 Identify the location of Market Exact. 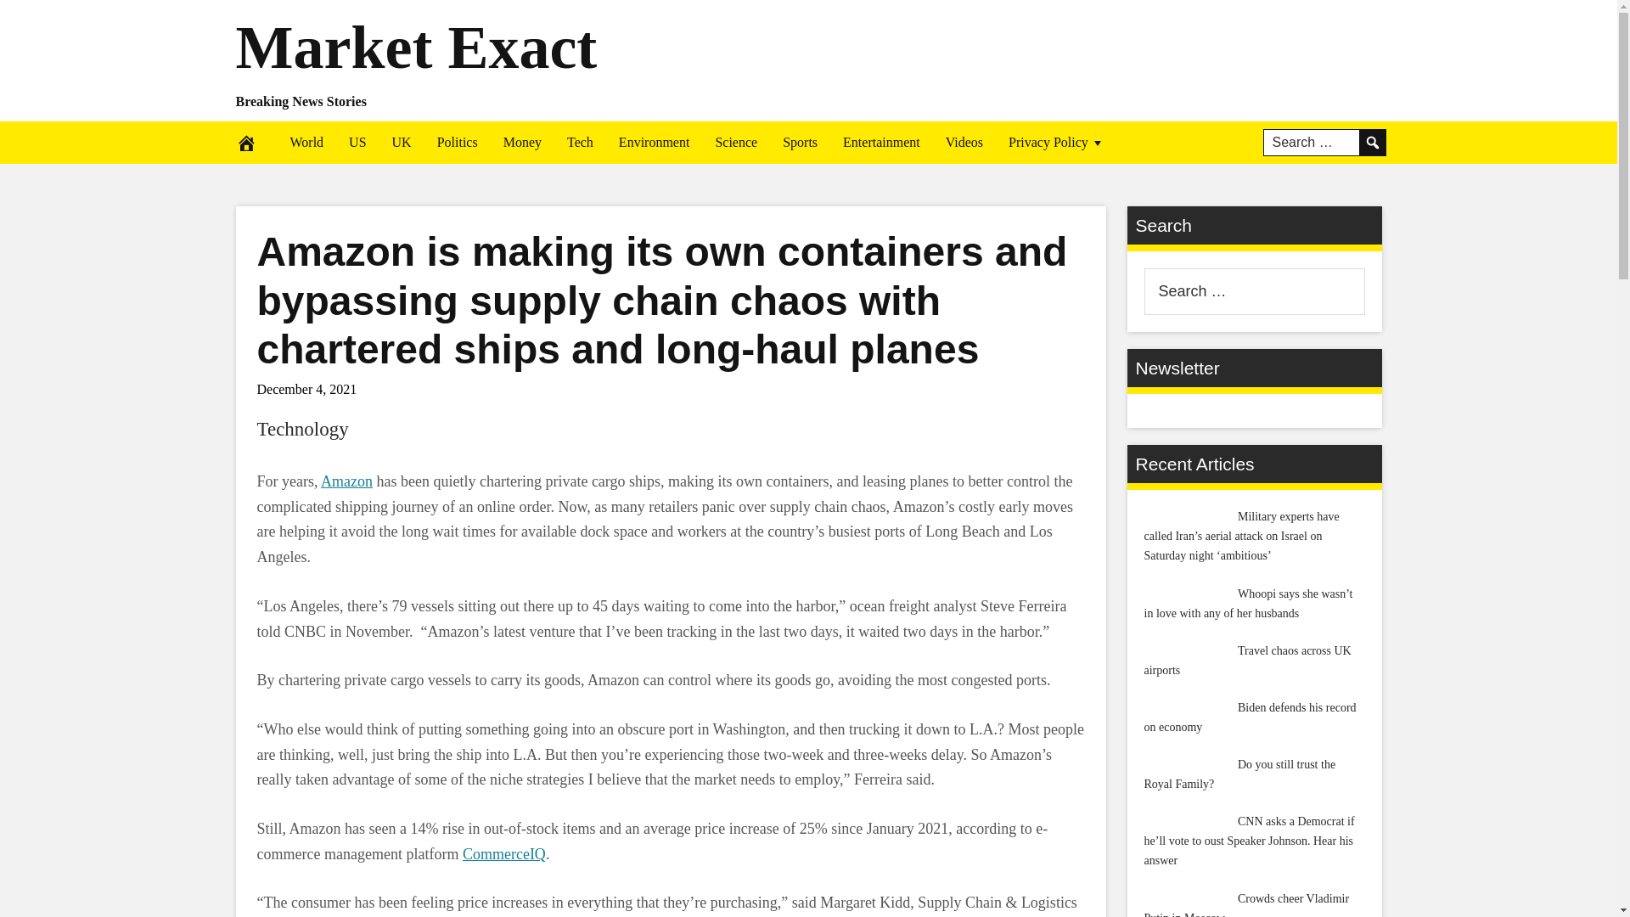
(417, 48).